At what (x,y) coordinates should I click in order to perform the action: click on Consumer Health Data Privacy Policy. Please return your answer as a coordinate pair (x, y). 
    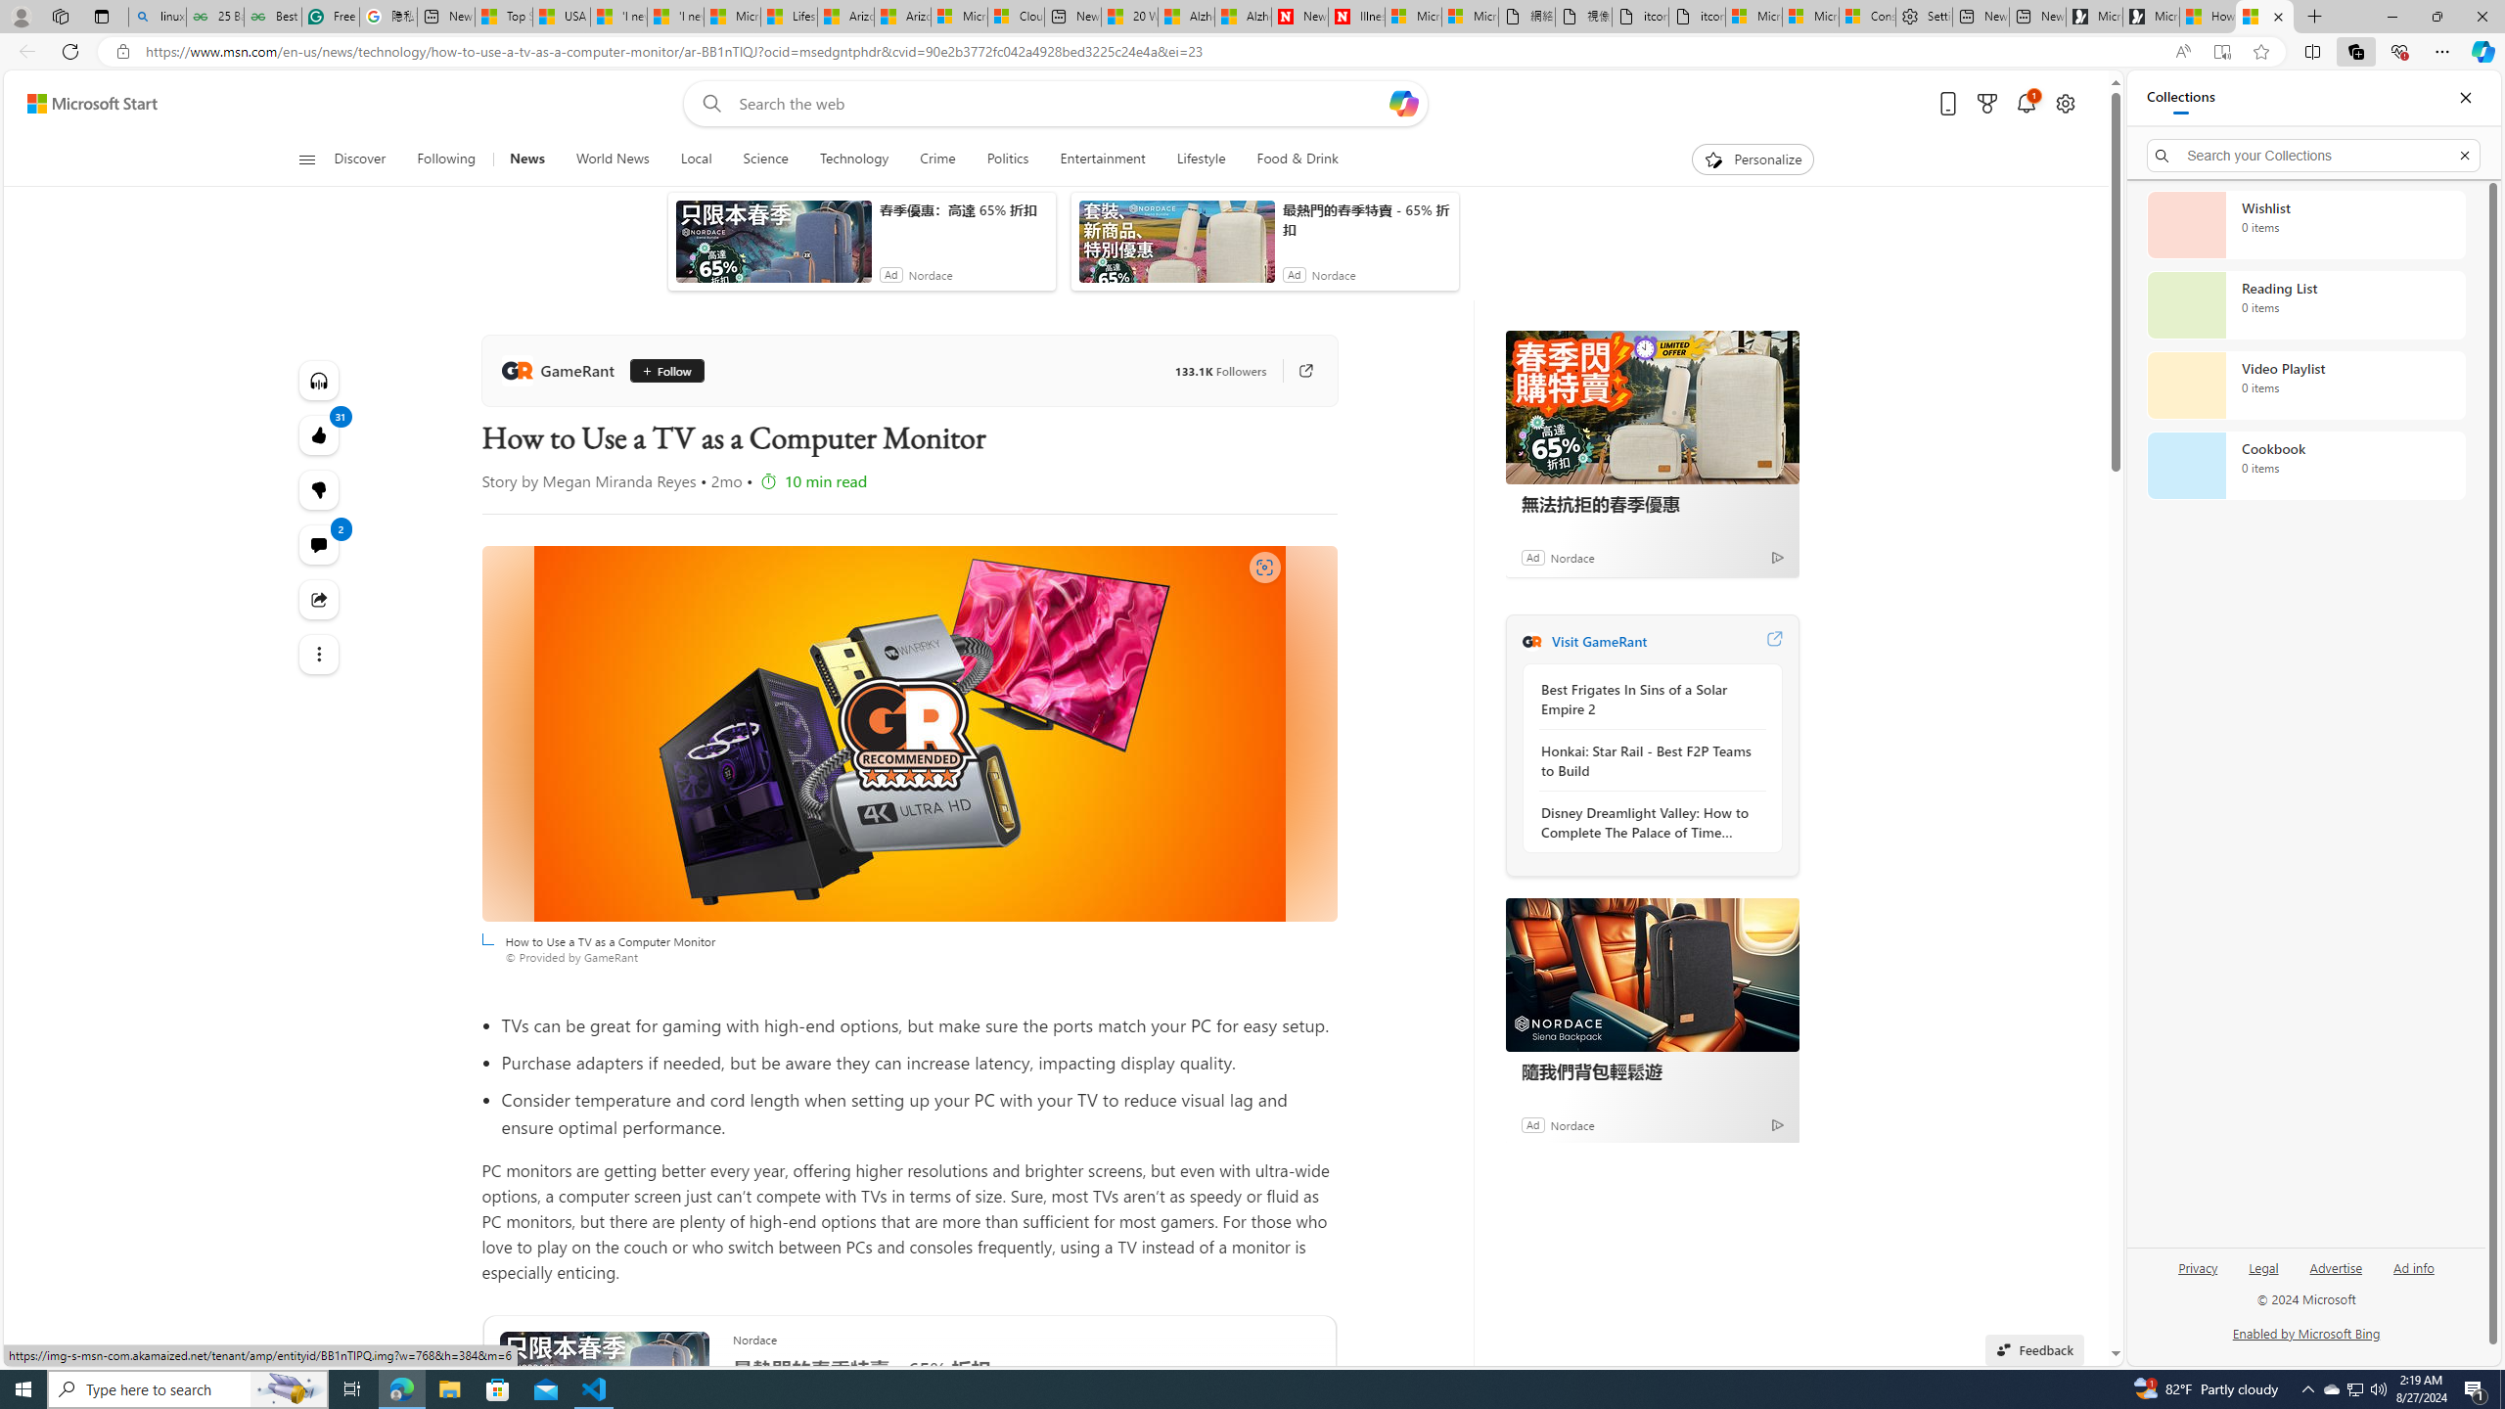
    Looking at the image, I should click on (1867, 17).